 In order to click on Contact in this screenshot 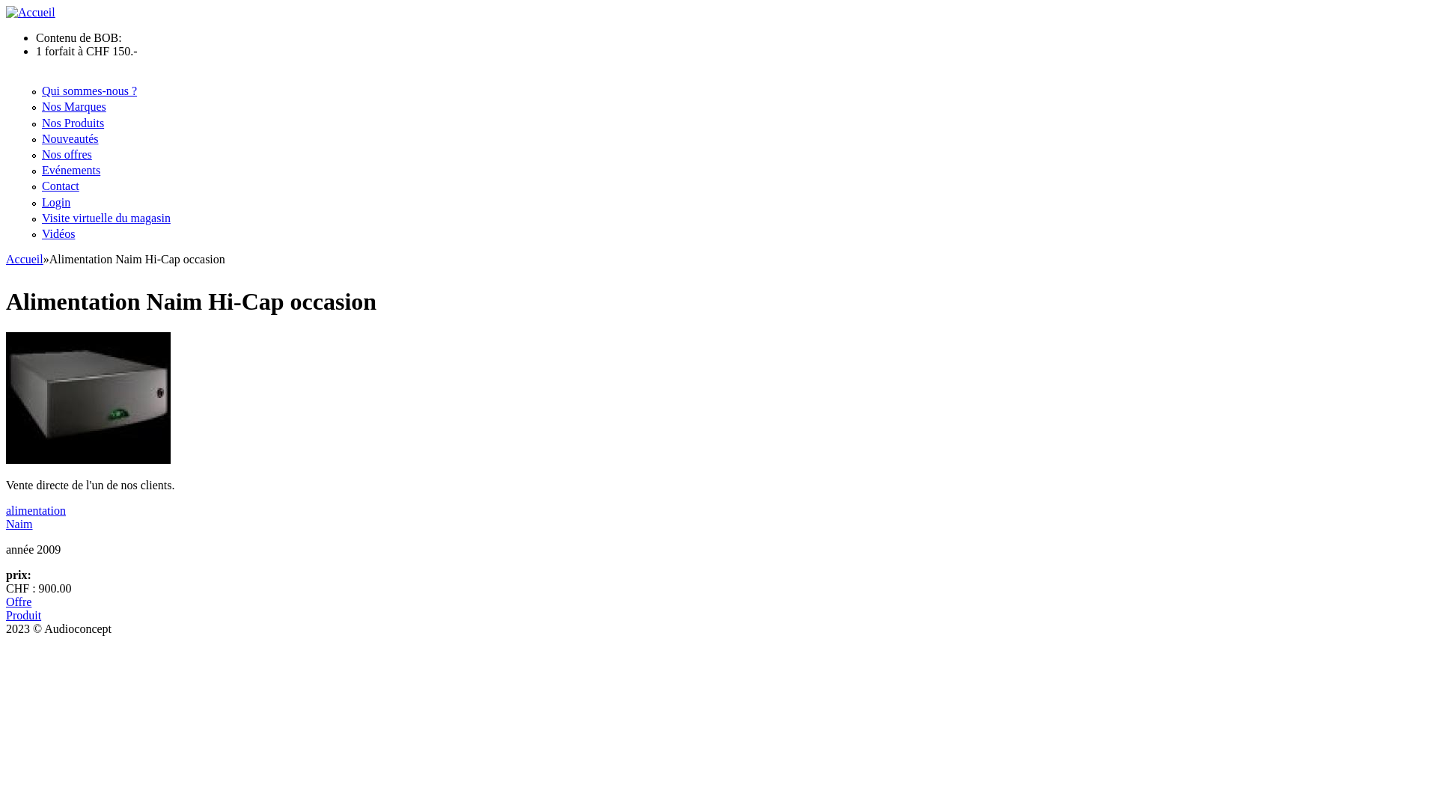, I will do `click(61, 186)`.